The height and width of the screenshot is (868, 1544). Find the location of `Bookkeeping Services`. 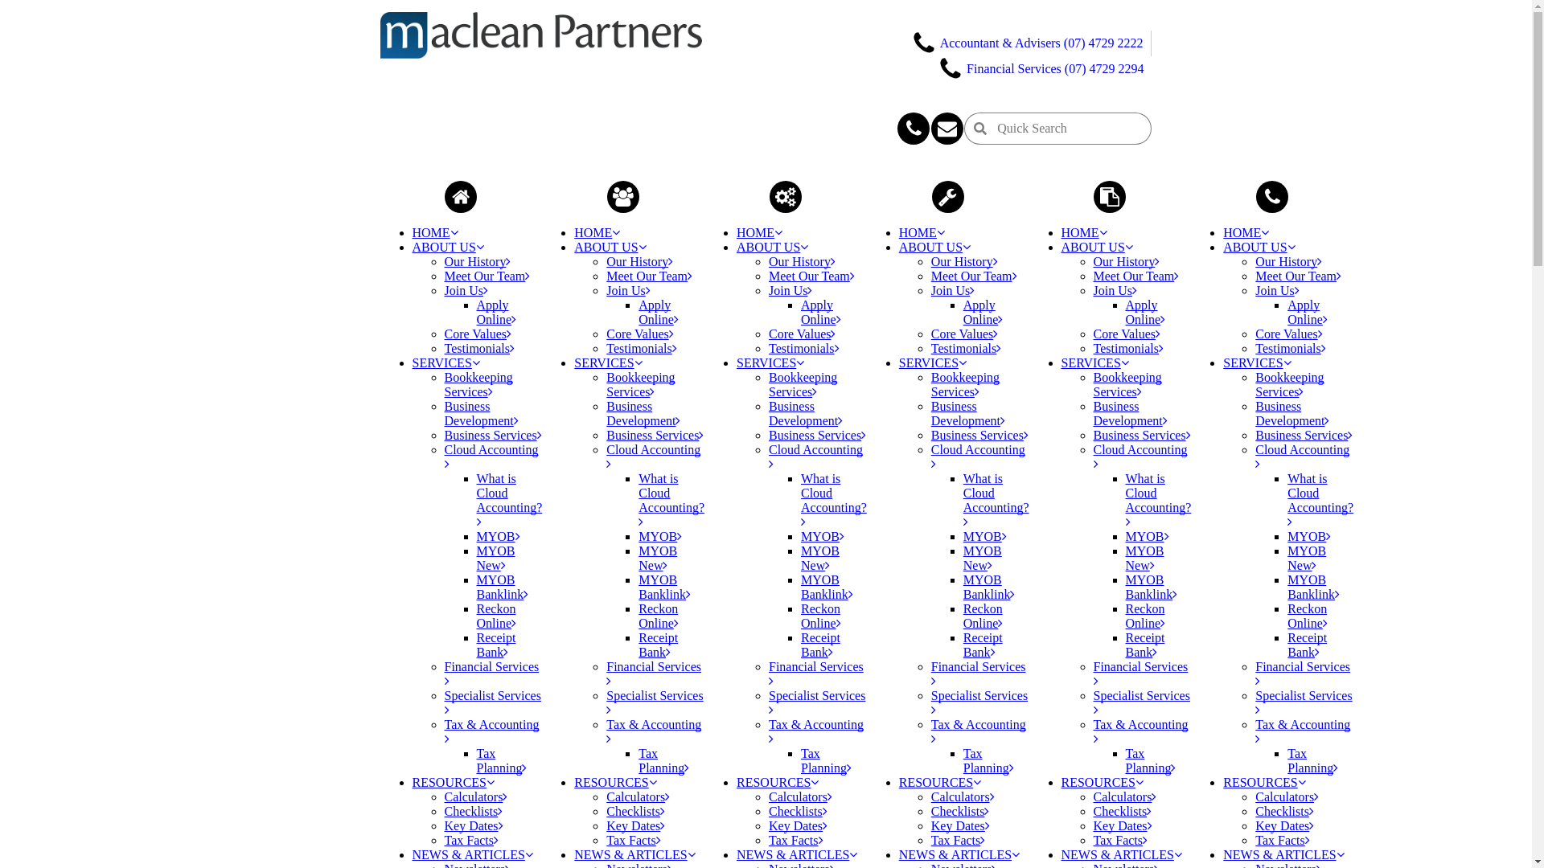

Bookkeeping Services is located at coordinates (478, 384).